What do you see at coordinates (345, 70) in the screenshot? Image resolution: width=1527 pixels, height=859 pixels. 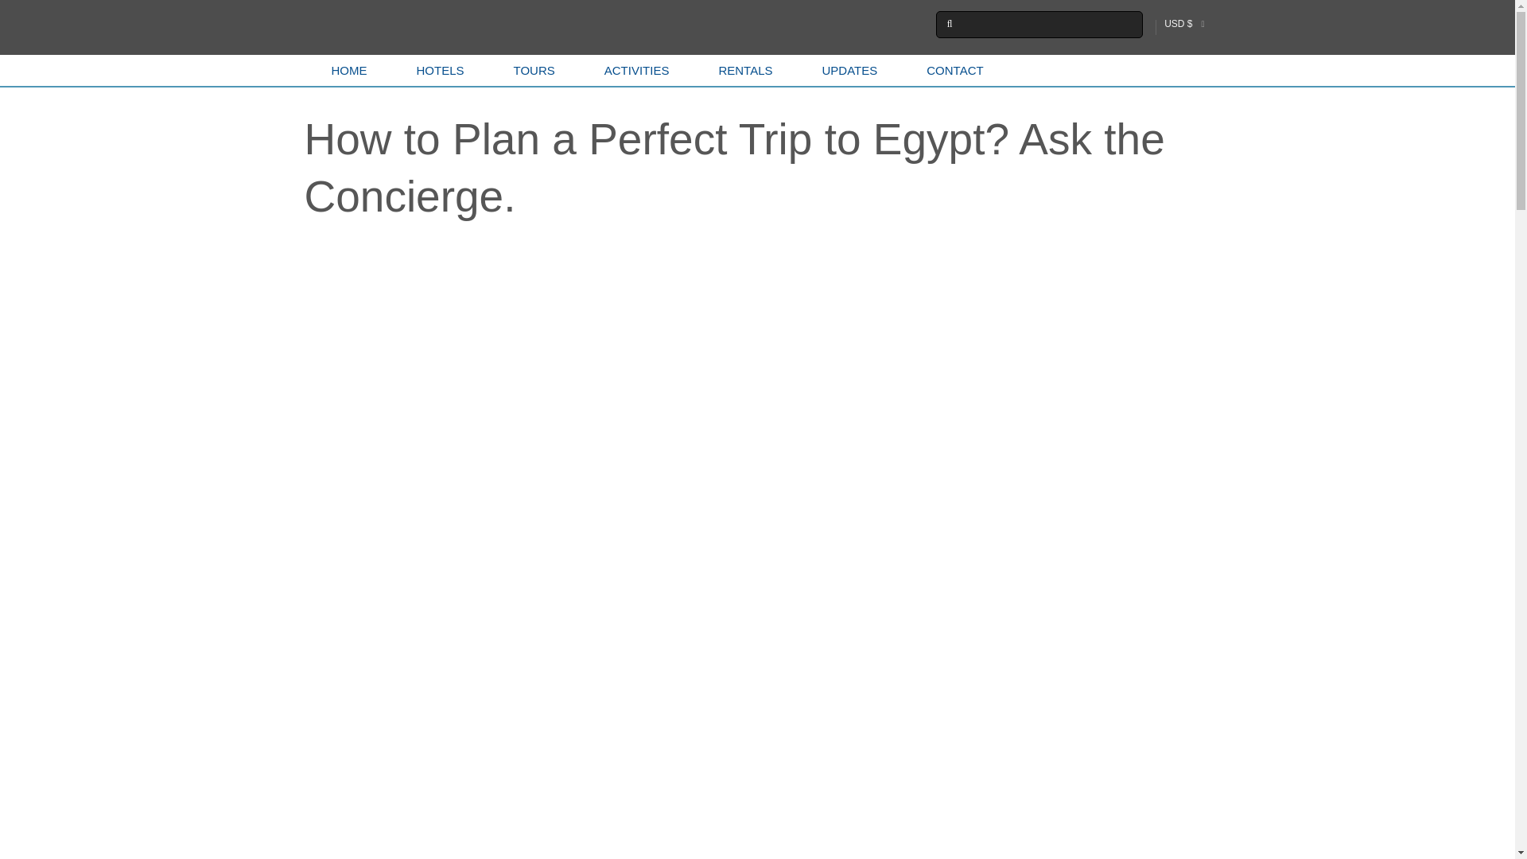 I see `HOME` at bounding box center [345, 70].